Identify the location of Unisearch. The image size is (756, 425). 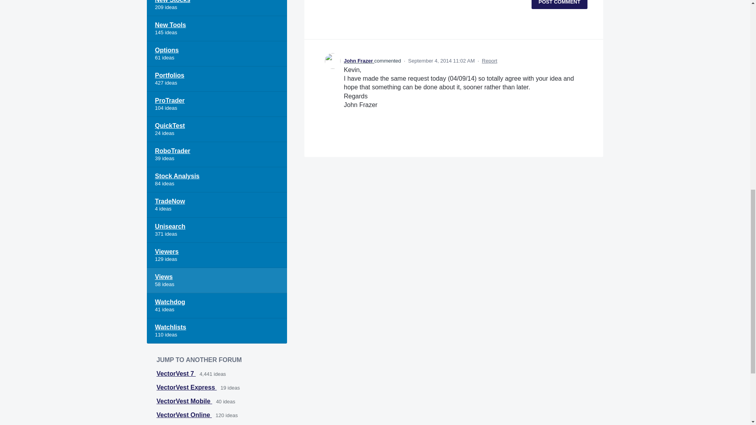
(217, 230).